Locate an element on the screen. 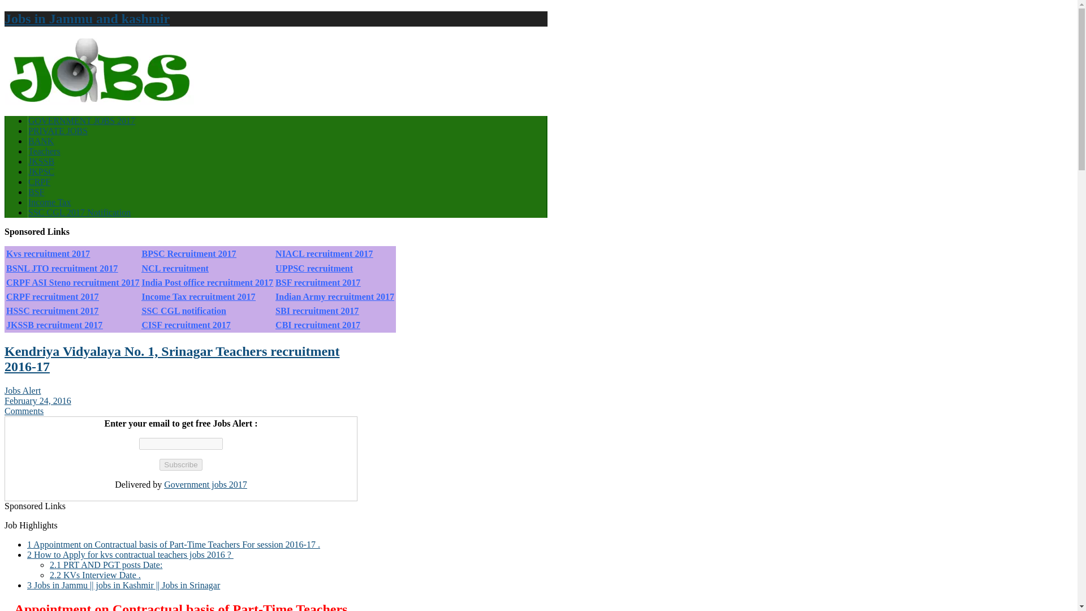 This screenshot has height=611, width=1086. Income Tax recruitment 2017 is located at coordinates (199, 296).